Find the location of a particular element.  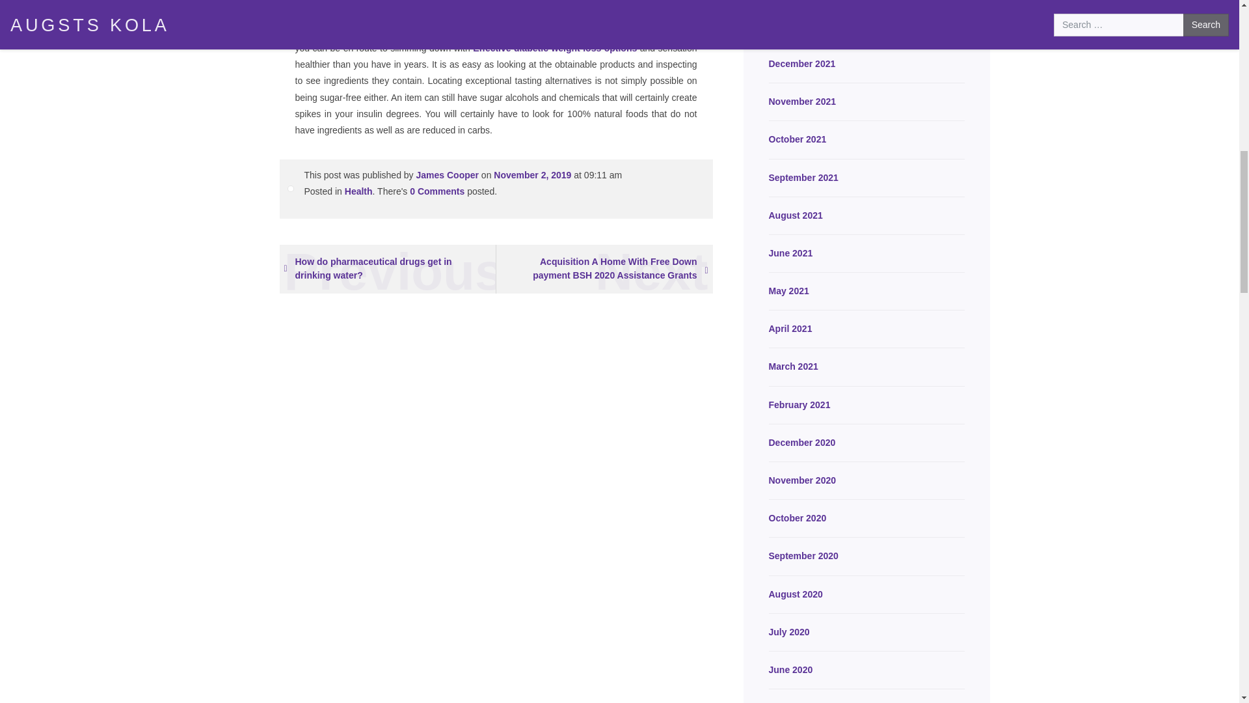

August 2021 is located at coordinates (867, 215).